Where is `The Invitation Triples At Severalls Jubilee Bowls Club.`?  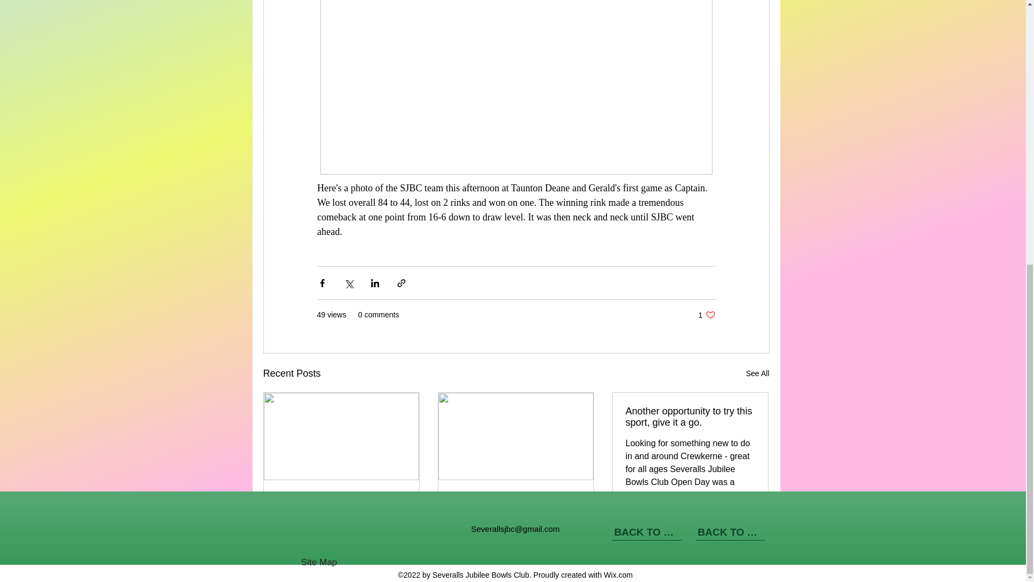 The Invitation Triples At Severalls Jubilee Bowls Club. is located at coordinates (341, 504).